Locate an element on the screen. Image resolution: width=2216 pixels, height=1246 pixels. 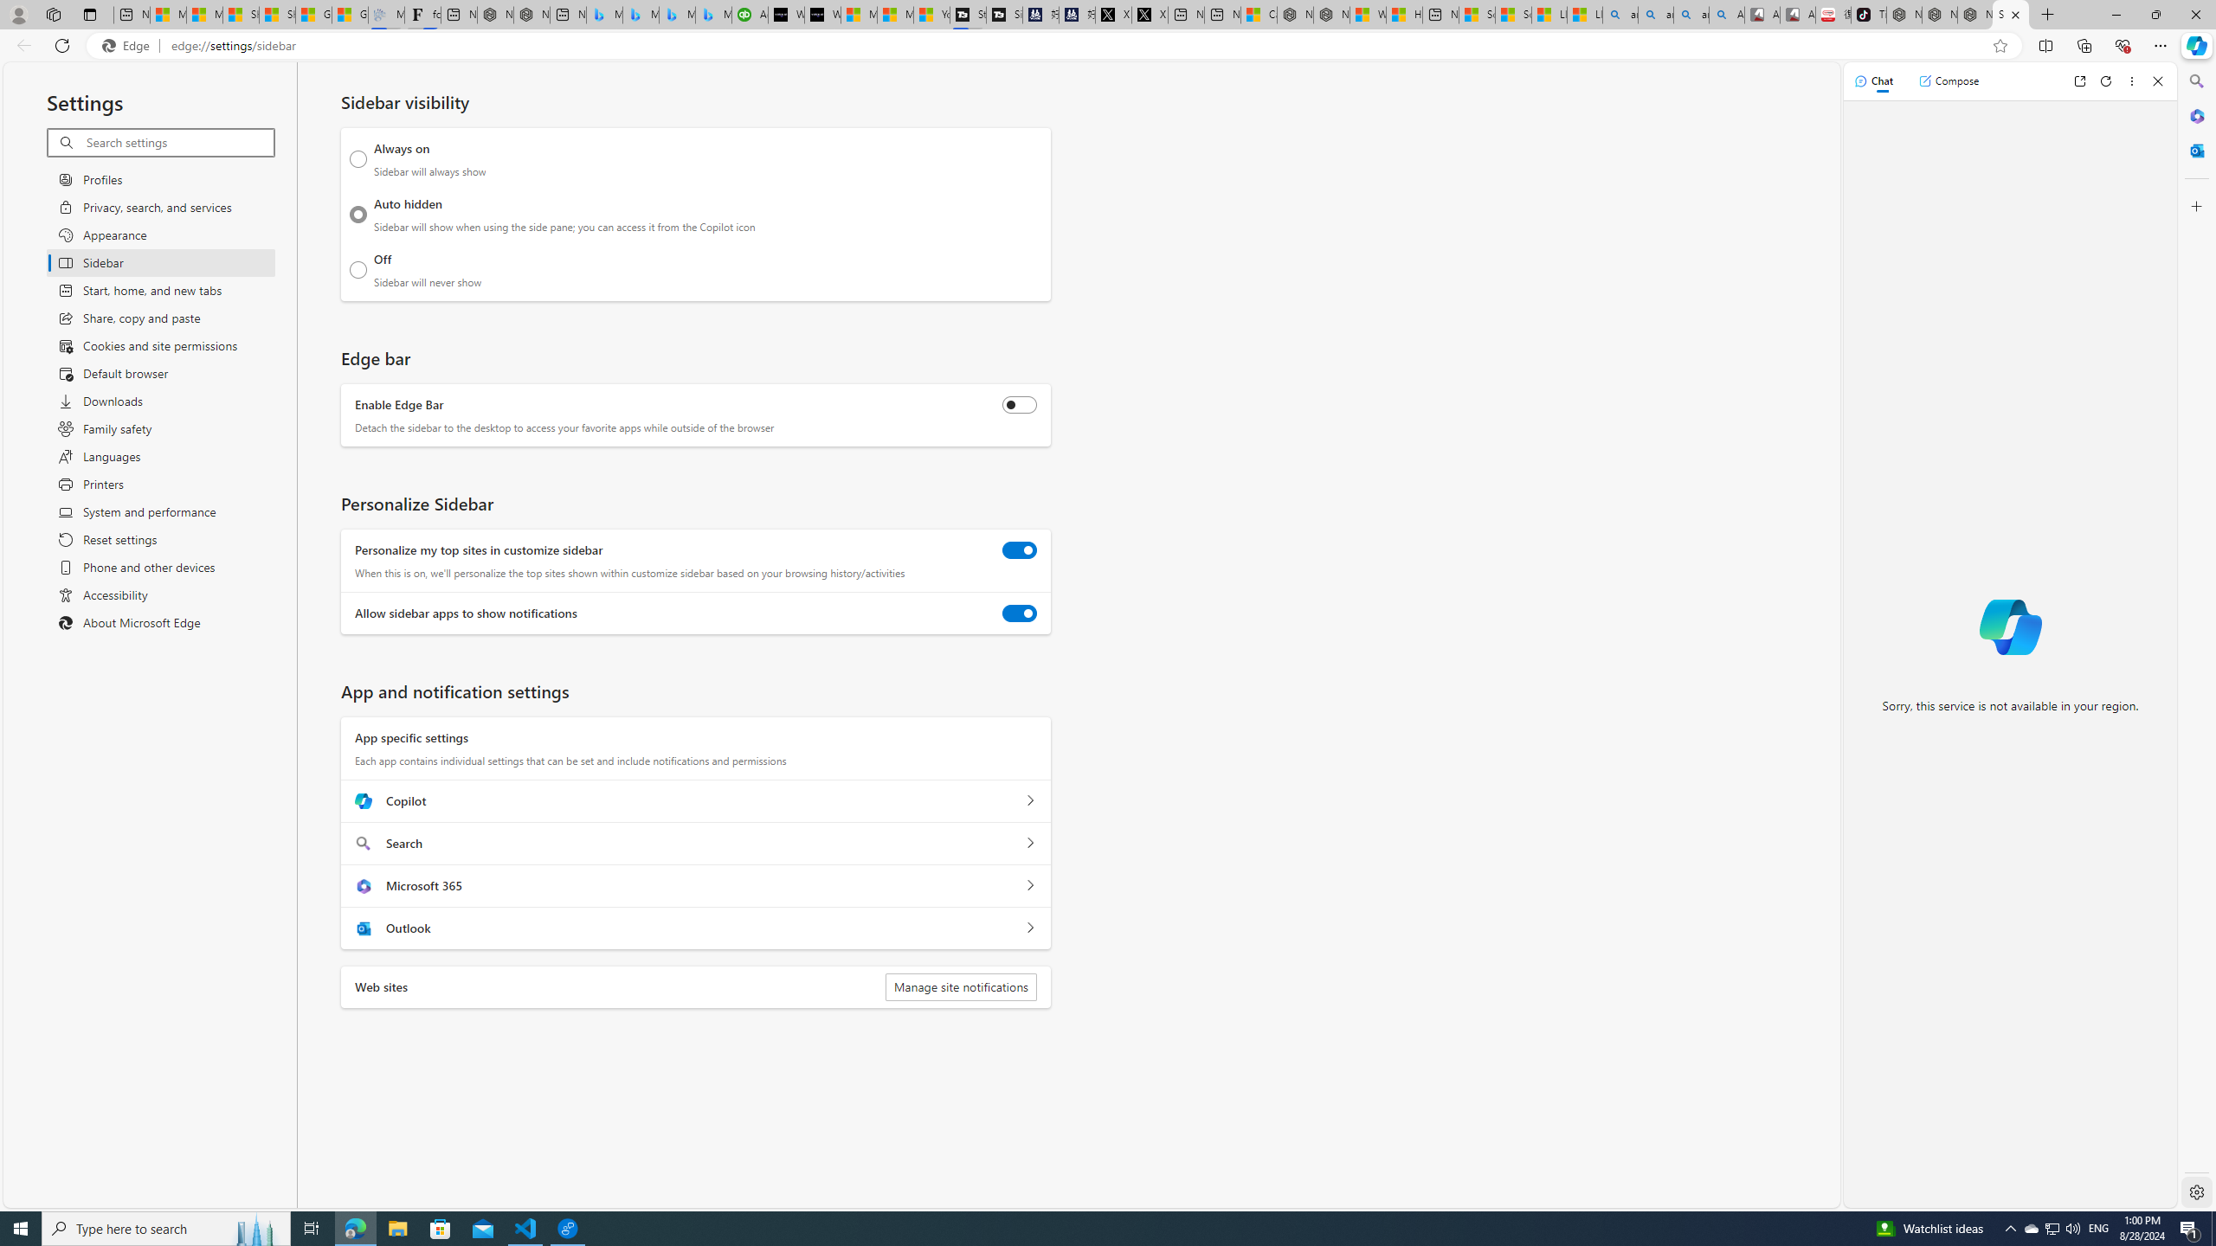
Streaming Coverage | T3 is located at coordinates (967, 15).